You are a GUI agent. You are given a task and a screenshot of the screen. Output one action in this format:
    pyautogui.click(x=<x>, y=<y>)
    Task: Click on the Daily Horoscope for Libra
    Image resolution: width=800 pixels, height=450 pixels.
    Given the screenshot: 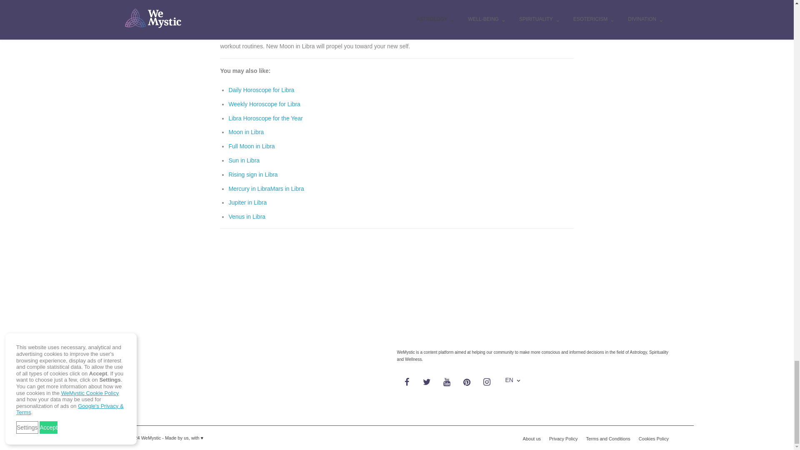 What is the action you would take?
    pyautogui.click(x=261, y=90)
    